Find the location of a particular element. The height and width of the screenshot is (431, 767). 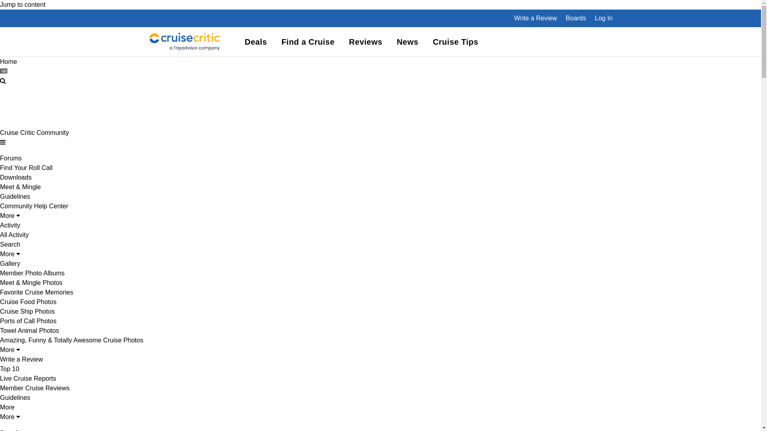

Community Help Center is located at coordinates (34, 206).